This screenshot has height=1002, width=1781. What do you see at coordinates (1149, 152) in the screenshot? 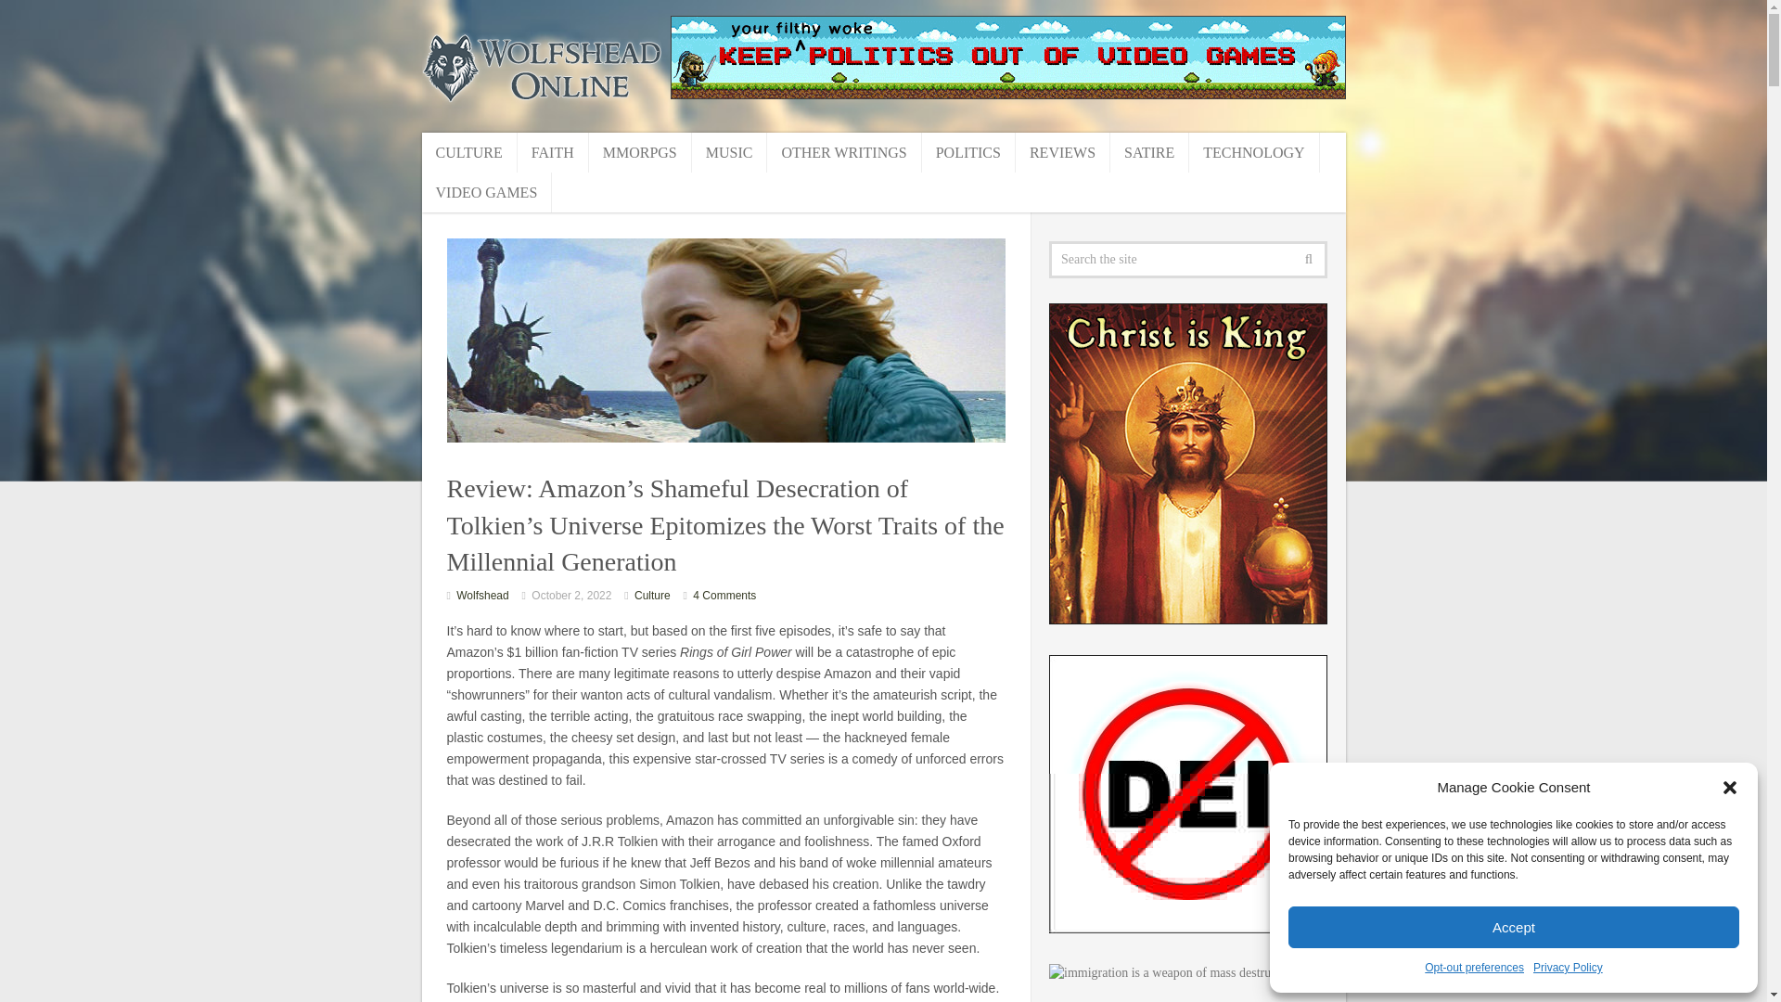
I see `SATIRE` at bounding box center [1149, 152].